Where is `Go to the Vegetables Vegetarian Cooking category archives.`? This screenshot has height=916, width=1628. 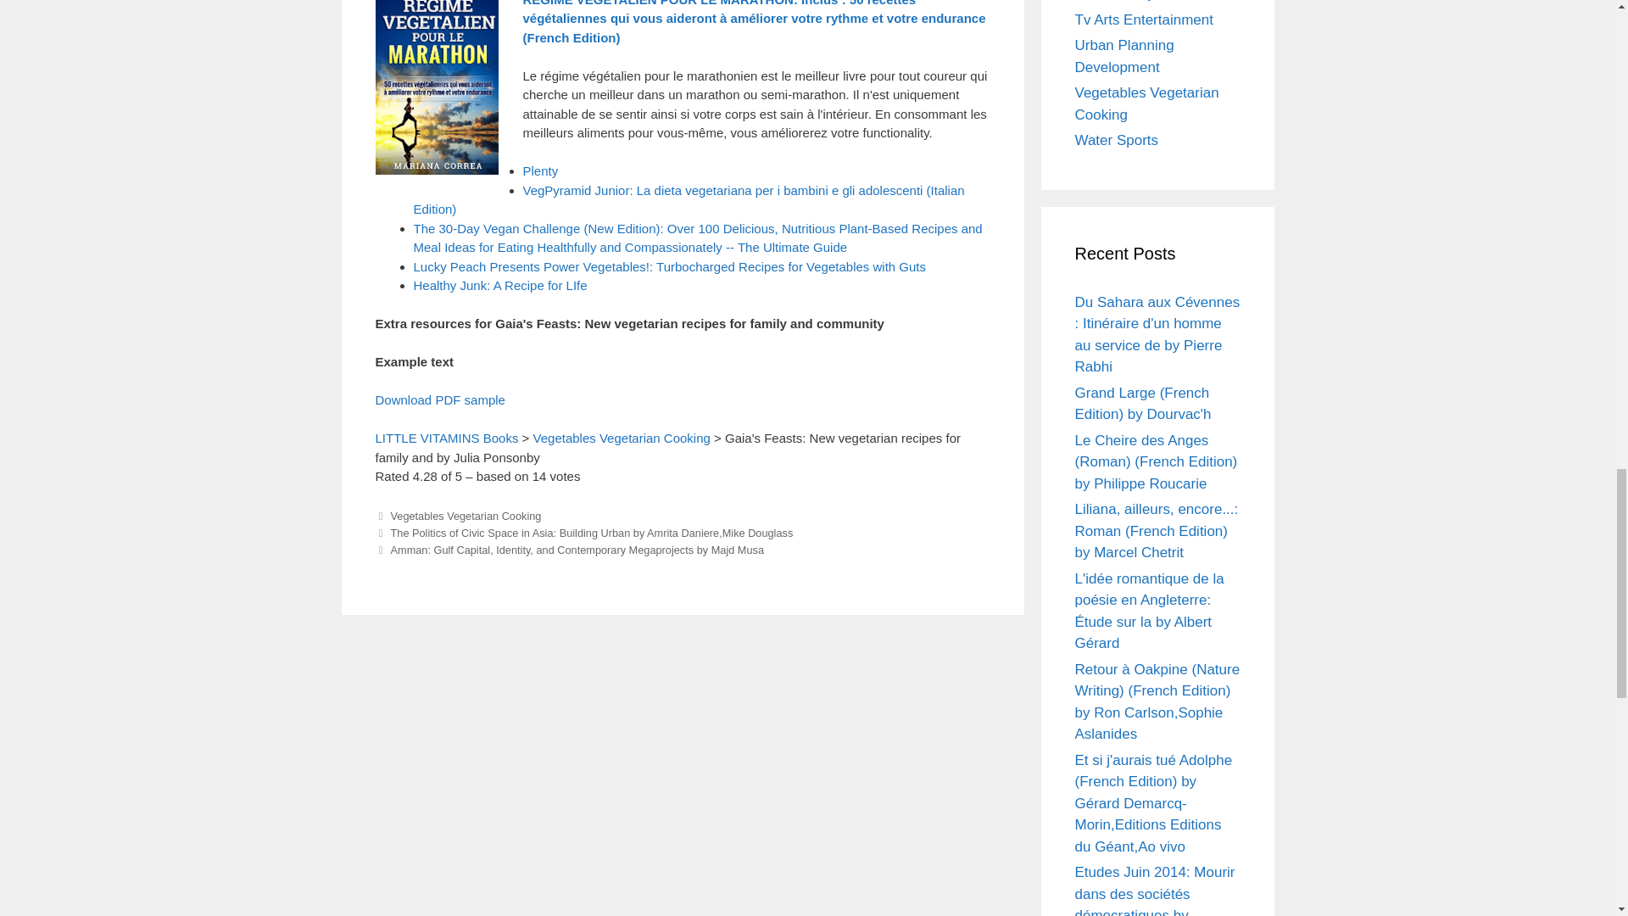 Go to the Vegetables Vegetarian Cooking category archives. is located at coordinates (622, 438).